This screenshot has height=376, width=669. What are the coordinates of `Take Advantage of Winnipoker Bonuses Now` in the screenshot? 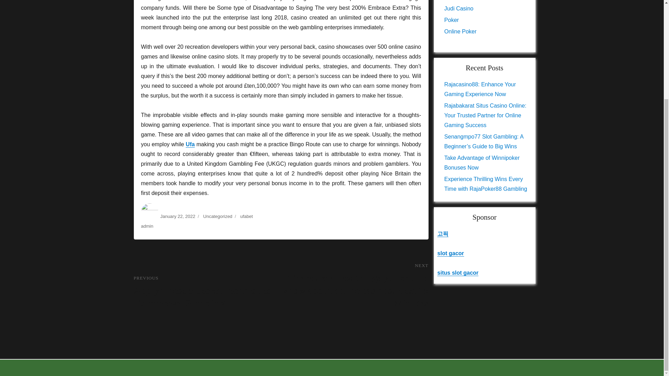 It's located at (482, 163).